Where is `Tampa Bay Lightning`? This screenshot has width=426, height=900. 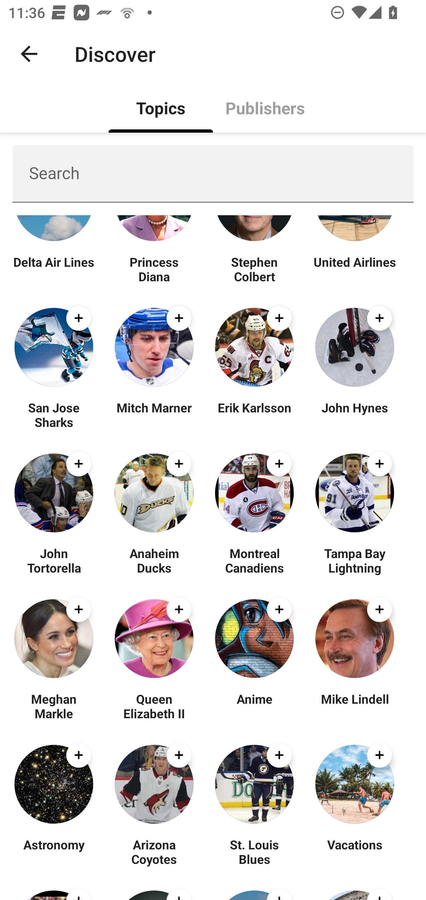 Tampa Bay Lightning is located at coordinates (354, 560).